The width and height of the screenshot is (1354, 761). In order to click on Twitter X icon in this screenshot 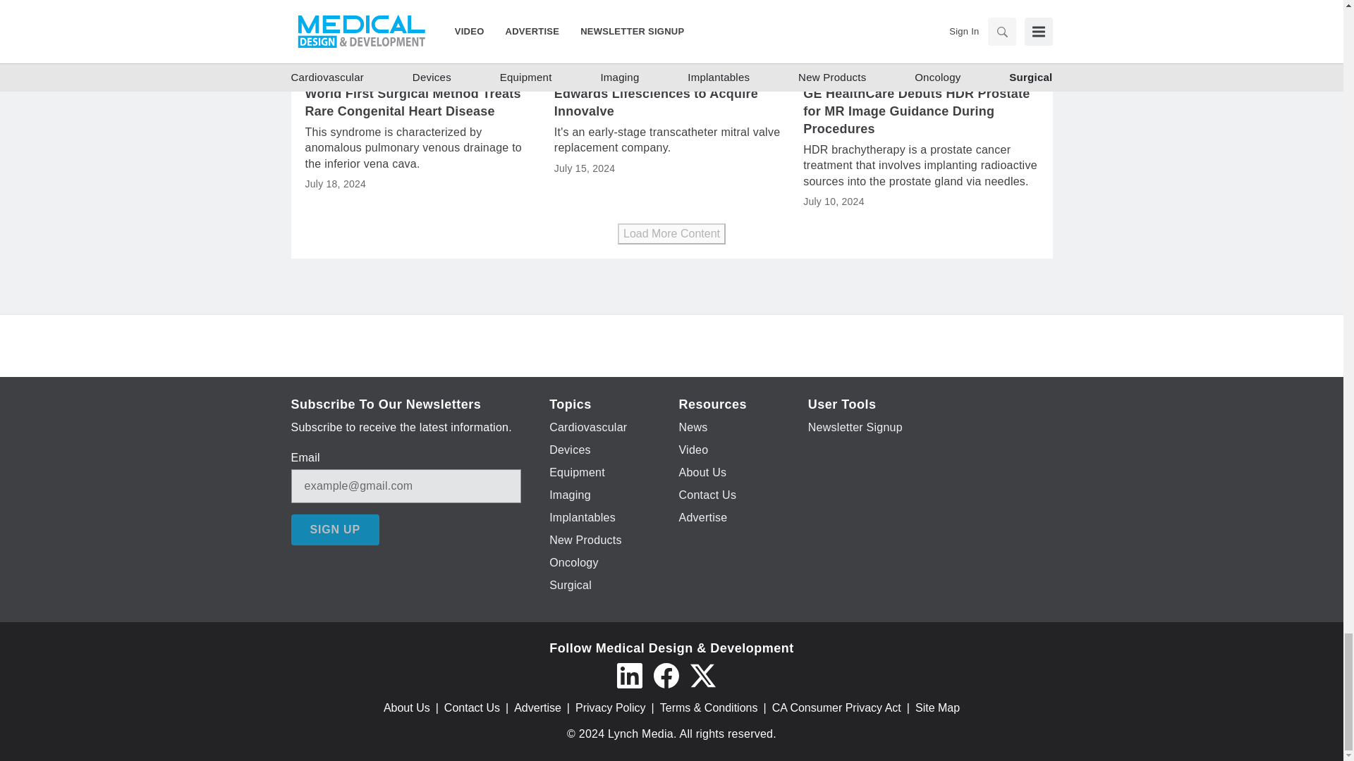, I will do `click(702, 675)`.